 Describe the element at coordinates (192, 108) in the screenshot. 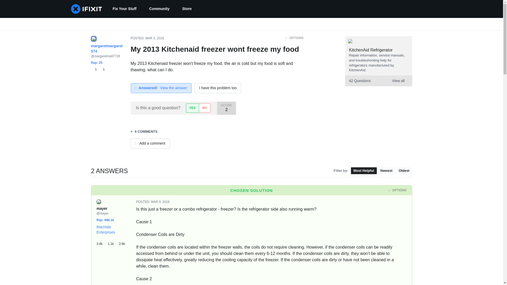

I see `YES` at that location.